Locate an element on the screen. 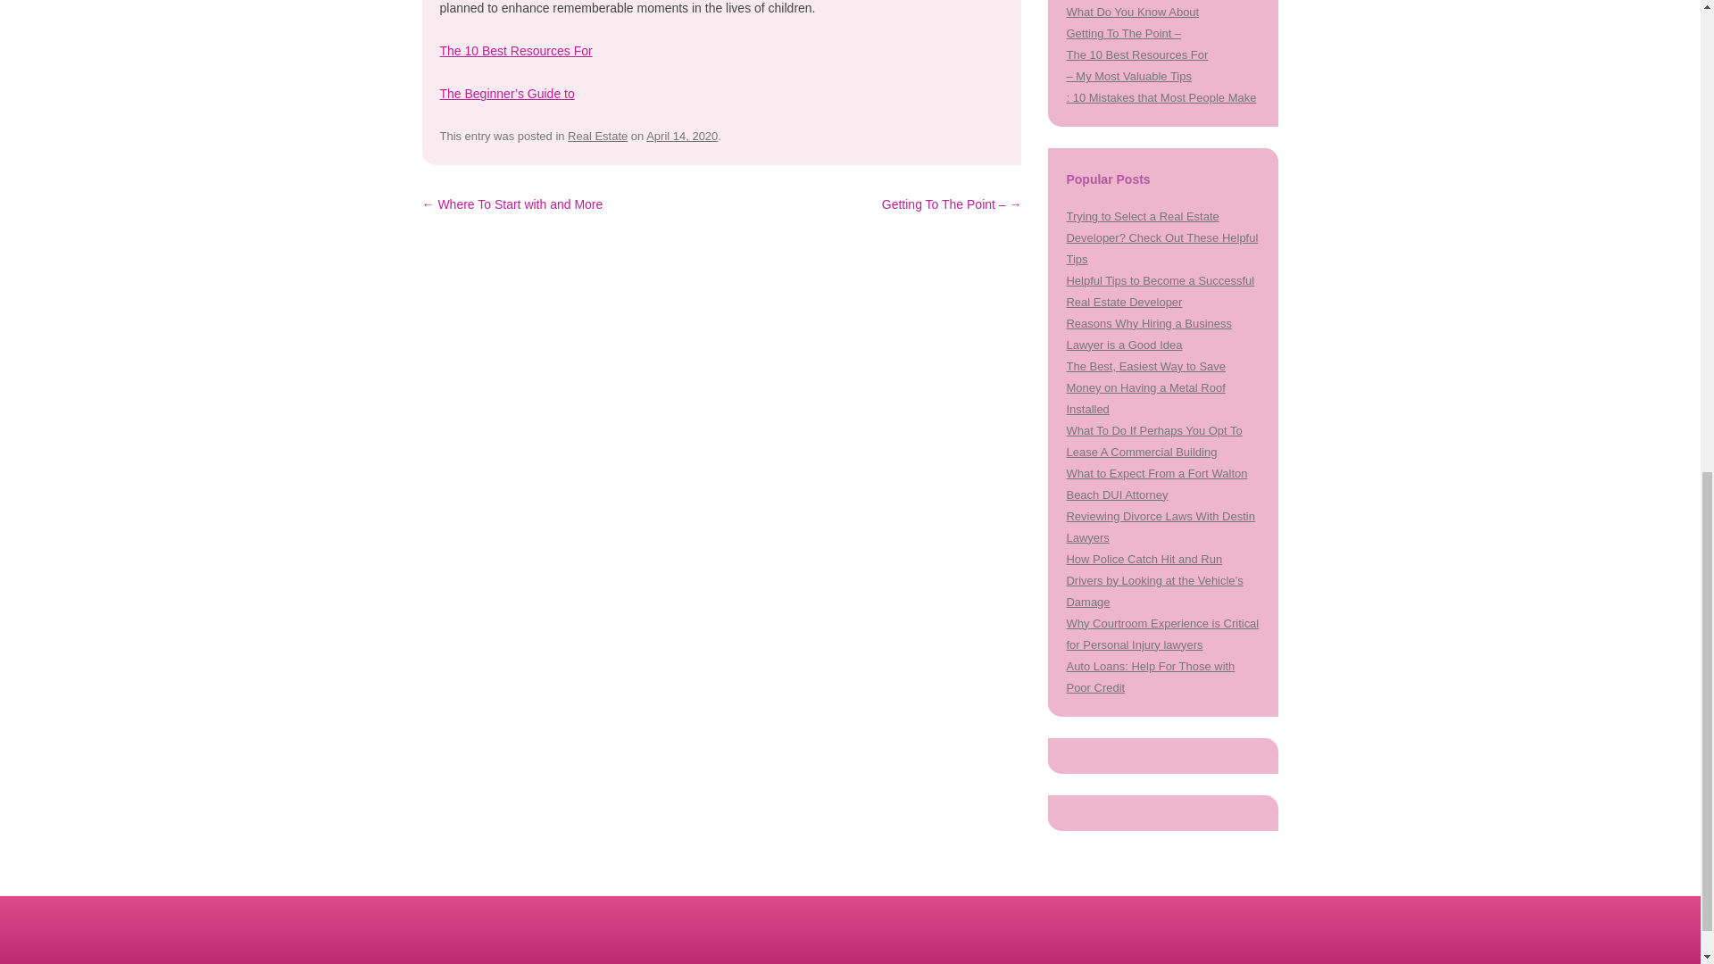 Image resolution: width=1714 pixels, height=964 pixels. What to Expect From a Fort Walton Beach DUI Attorney is located at coordinates (1157, 484).